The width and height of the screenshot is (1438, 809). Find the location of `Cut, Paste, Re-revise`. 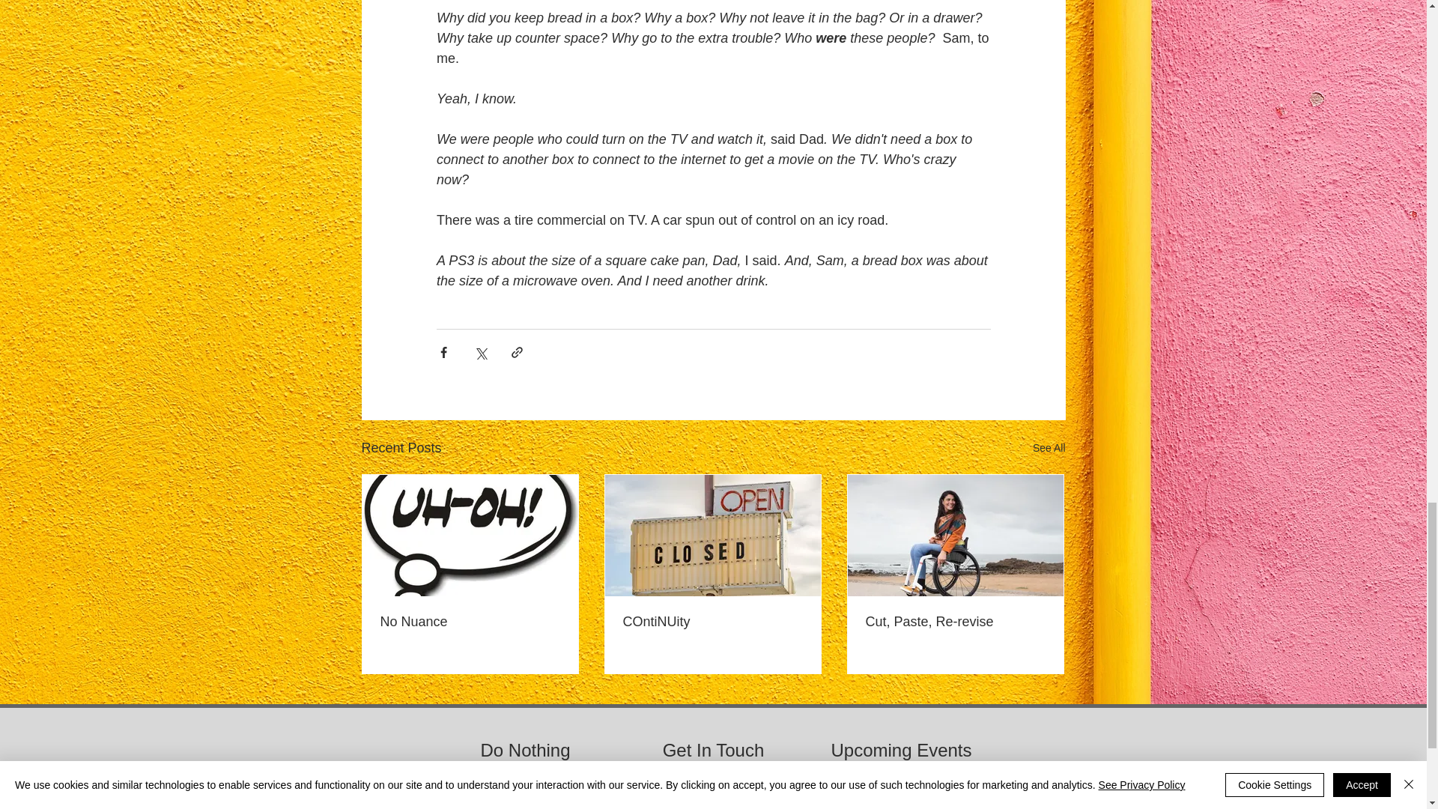

Cut, Paste, Re-revise is located at coordinates (955, 622).